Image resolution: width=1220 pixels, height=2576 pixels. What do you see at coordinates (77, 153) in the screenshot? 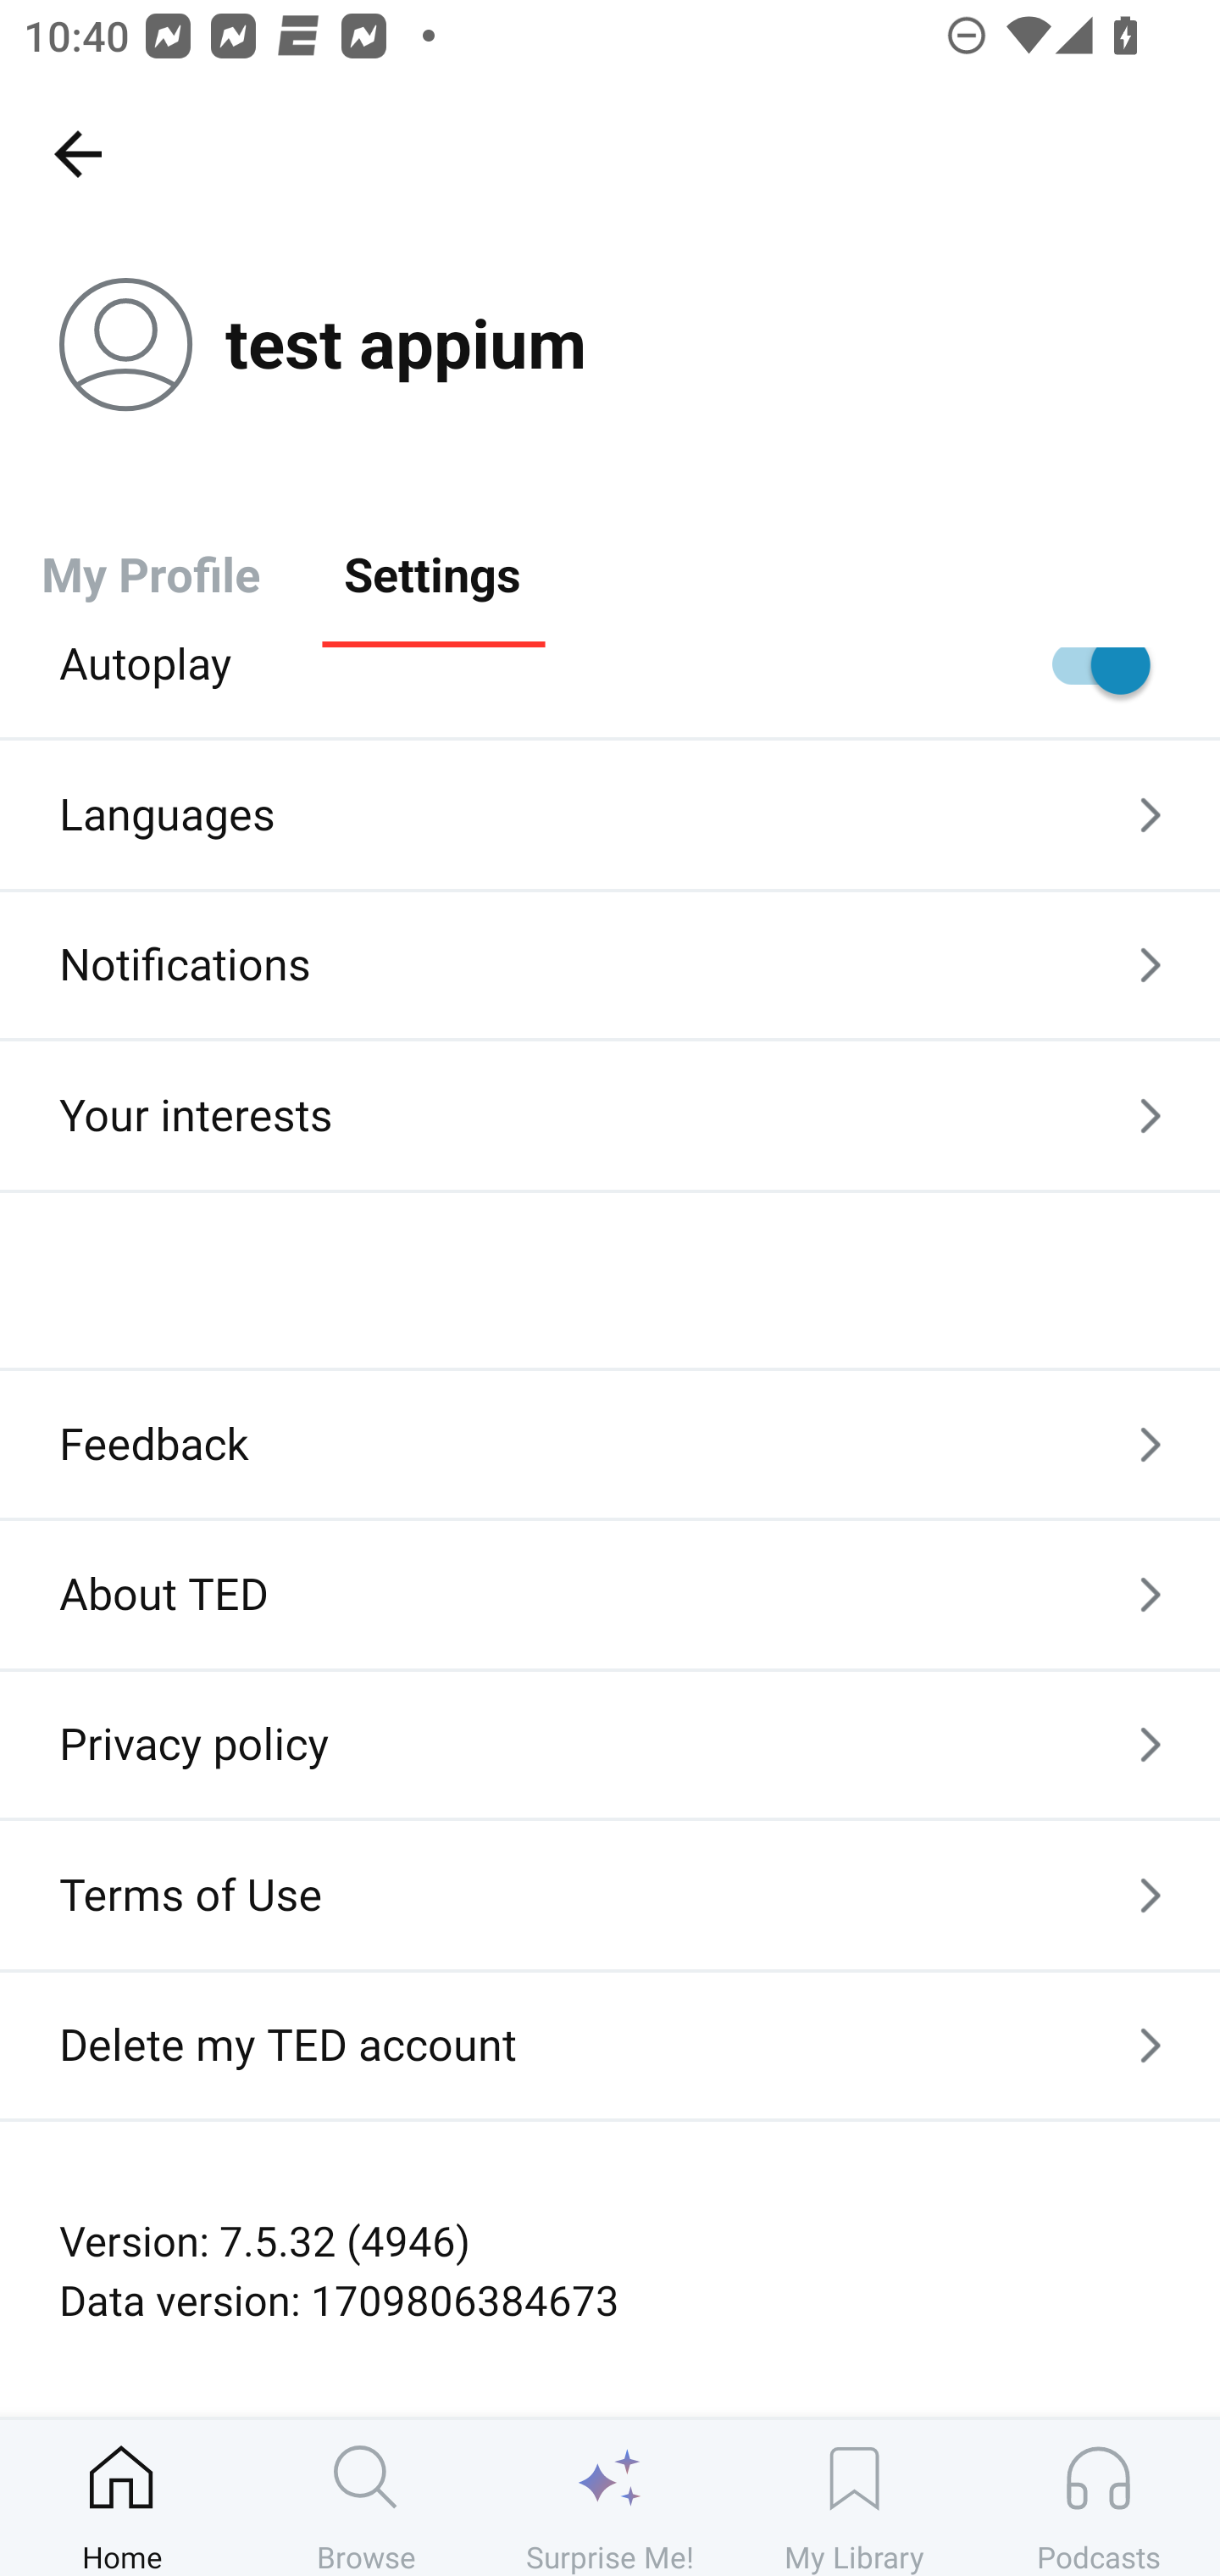
I see `Home, back` at bounding box center [77, 153].